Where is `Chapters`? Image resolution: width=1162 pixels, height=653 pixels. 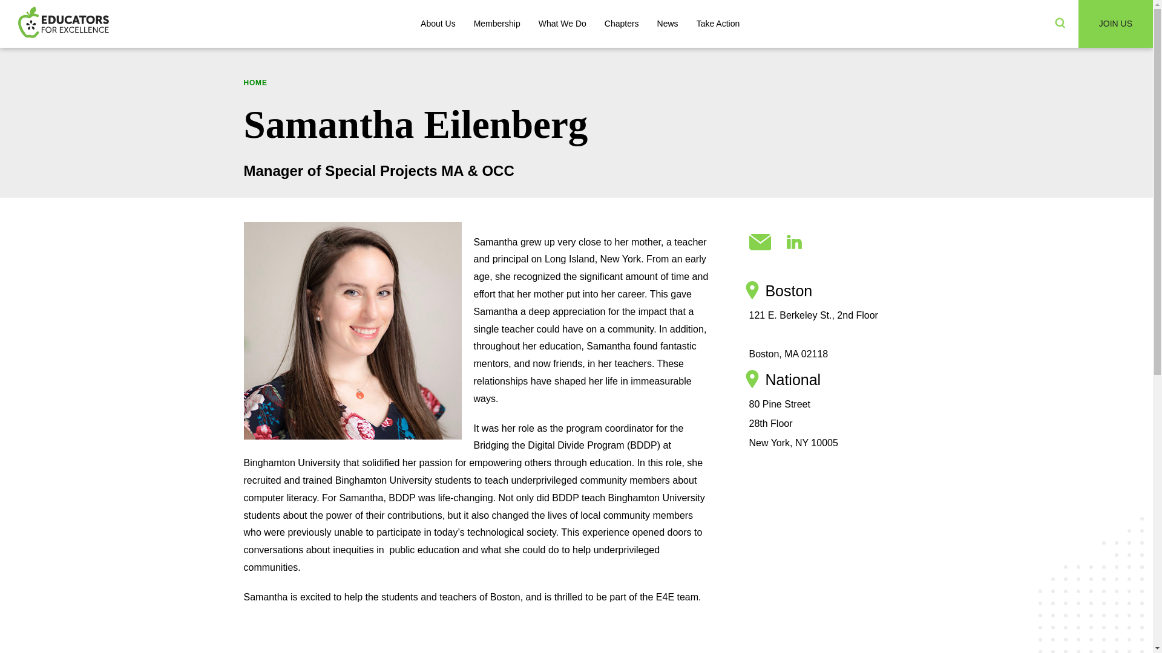
Chapters is located at coordinates (622, 24).